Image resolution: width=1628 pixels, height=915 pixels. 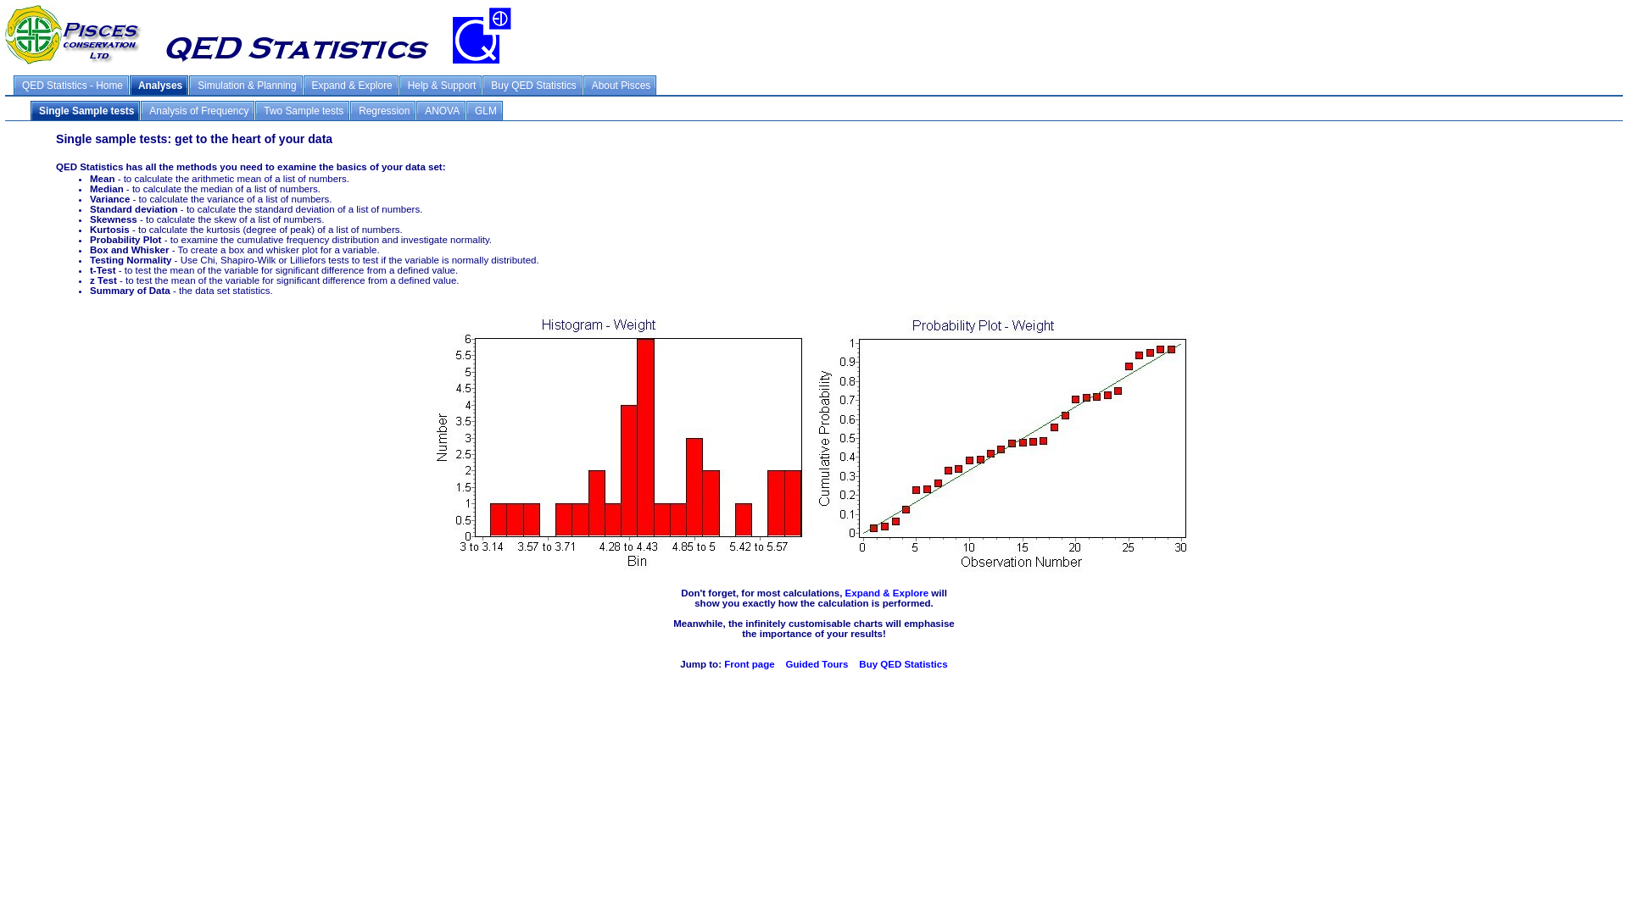 What do you see at coordinates (620, 85) in the screenshot?
I see `About Pisces` at bounding box center [620, 85].